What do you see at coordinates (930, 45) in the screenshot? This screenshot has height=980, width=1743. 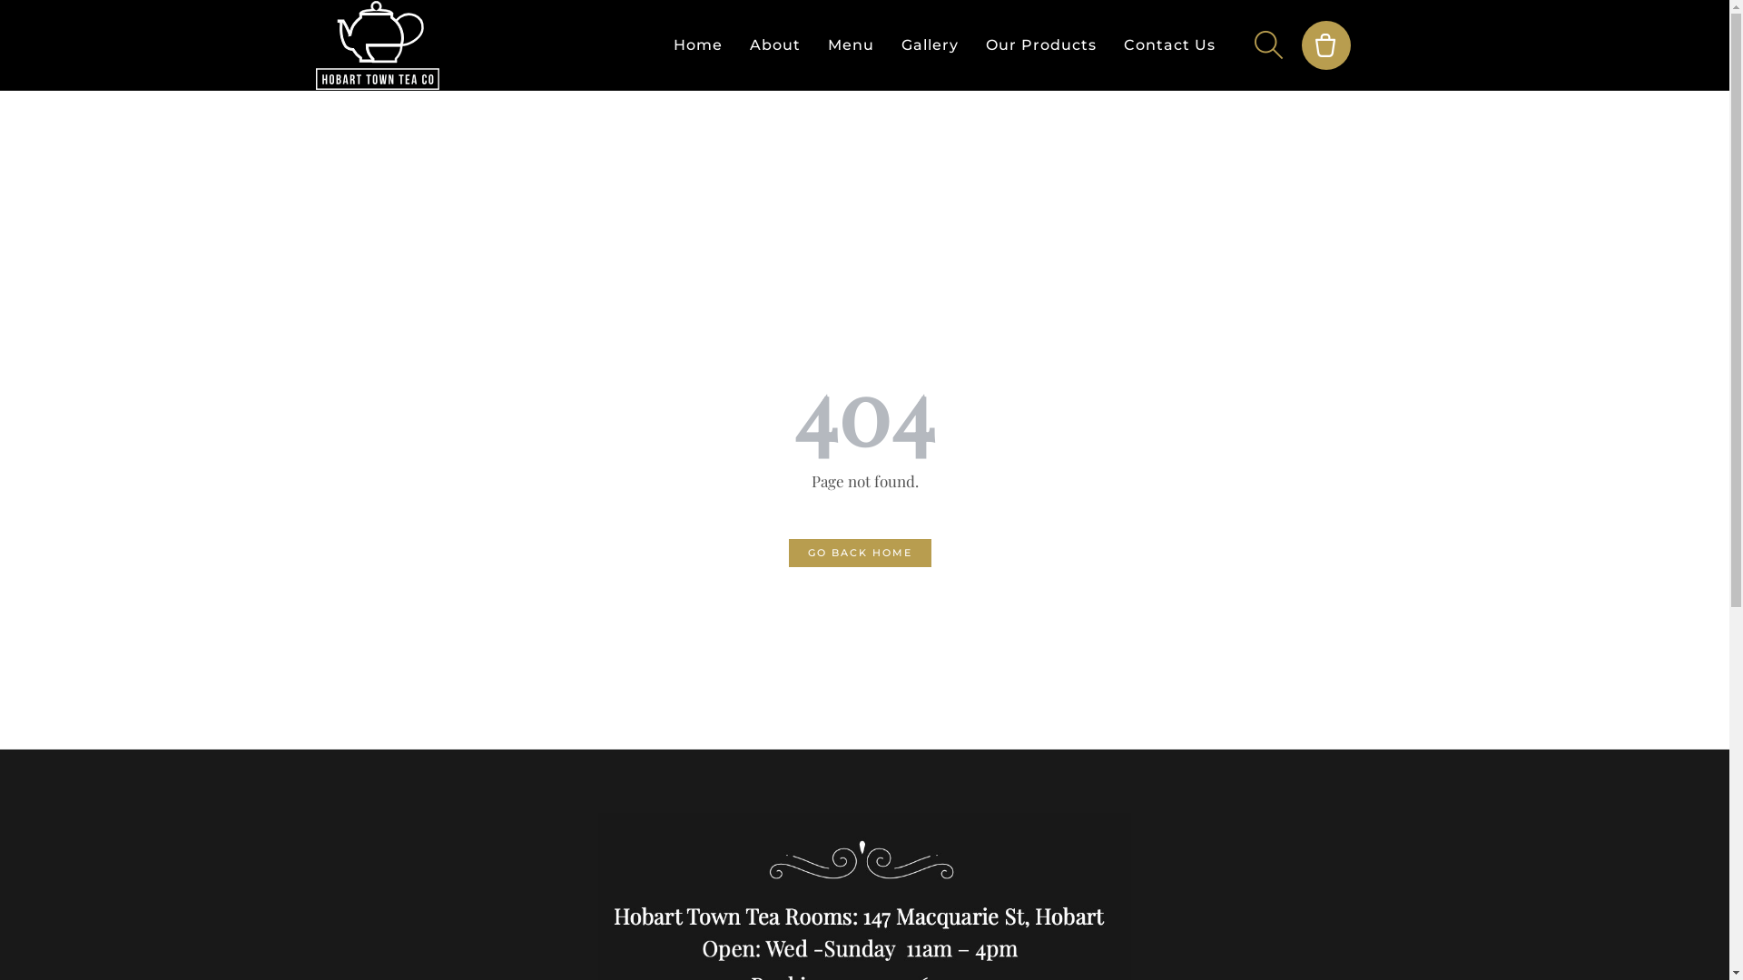 I see `Gallery` at bounding box center [930, 45].